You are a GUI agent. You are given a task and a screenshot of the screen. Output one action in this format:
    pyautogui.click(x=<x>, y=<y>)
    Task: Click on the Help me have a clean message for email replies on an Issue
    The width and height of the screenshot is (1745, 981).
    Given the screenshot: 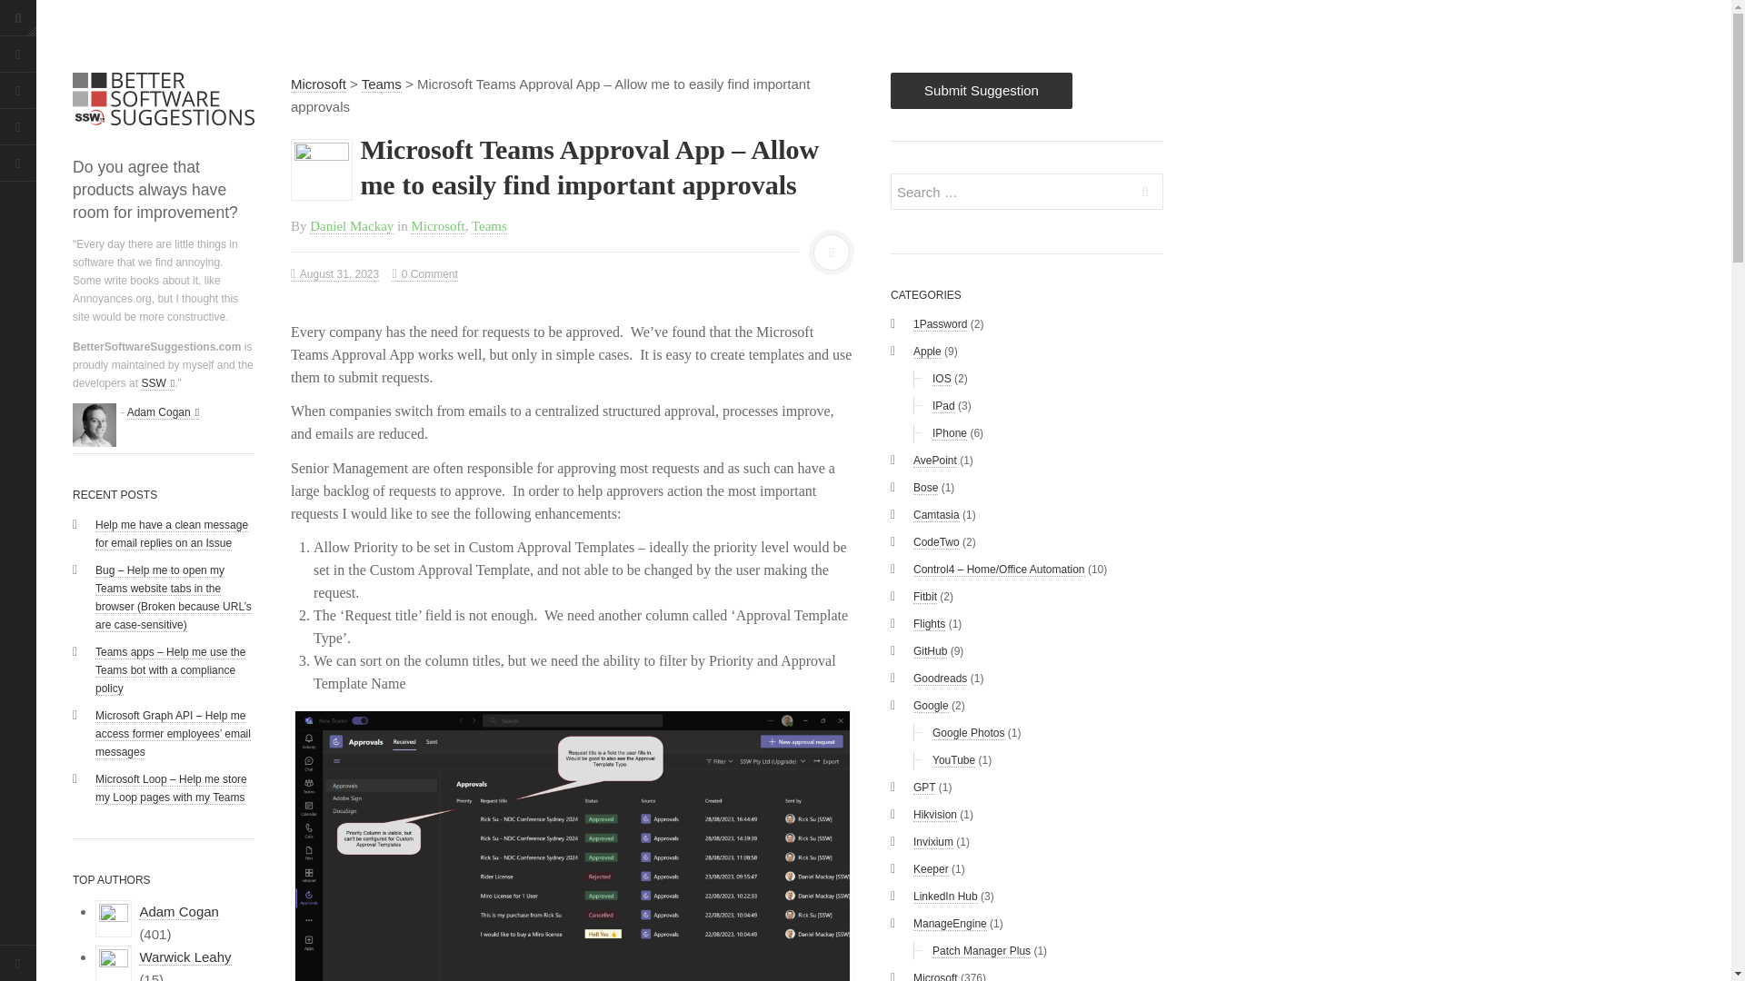 What is the action you would take?
    pyautogui.click(x=171, y=534)
    